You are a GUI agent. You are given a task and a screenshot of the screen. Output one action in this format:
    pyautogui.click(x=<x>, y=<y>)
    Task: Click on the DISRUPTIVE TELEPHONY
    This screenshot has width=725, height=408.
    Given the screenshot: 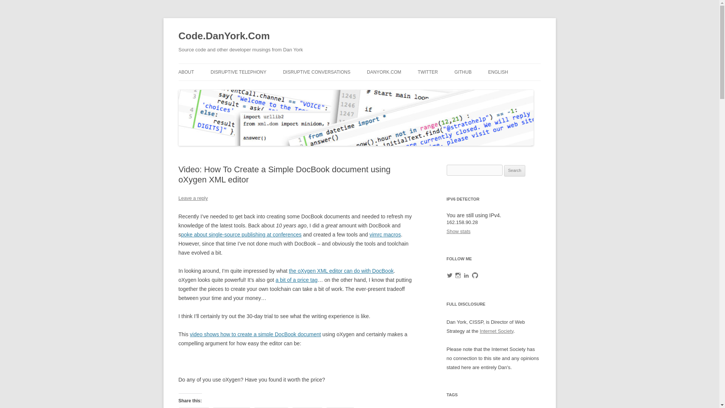 What is the action you would take?
    pyautogui.click(x=239, y=72)
    